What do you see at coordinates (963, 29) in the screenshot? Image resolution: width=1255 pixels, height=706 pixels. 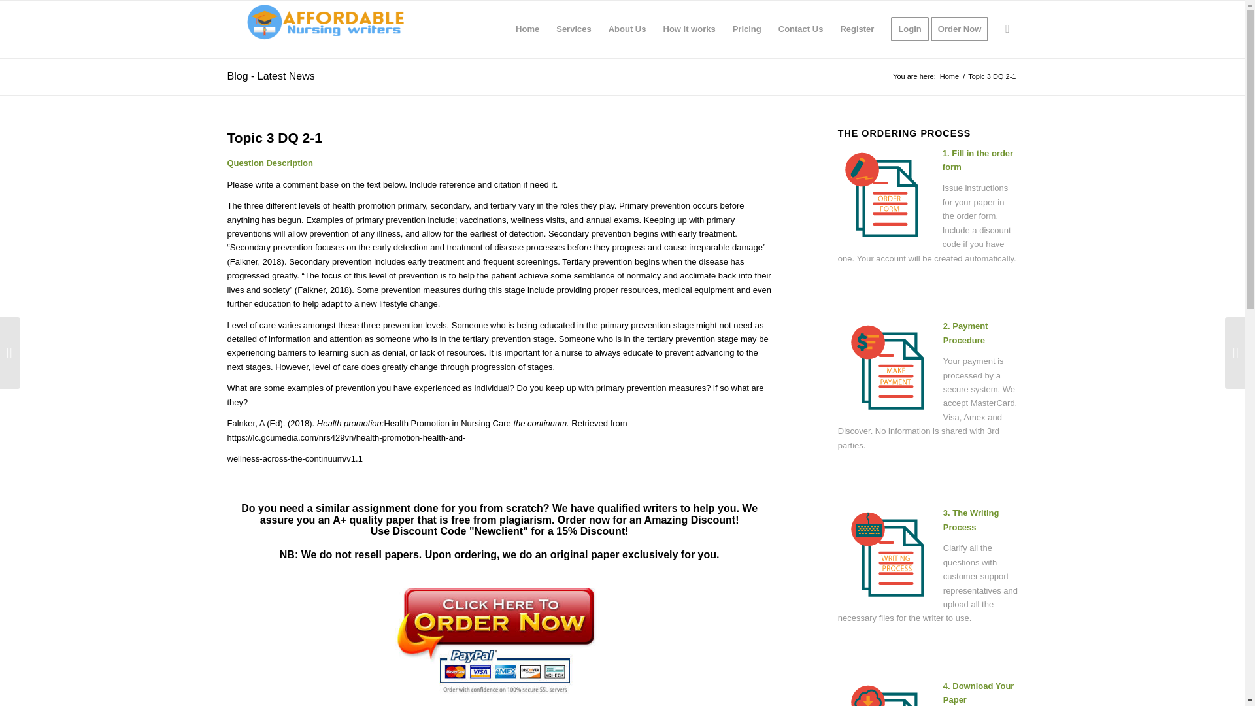 I see `Order Now` at bounding box center [963, 29].